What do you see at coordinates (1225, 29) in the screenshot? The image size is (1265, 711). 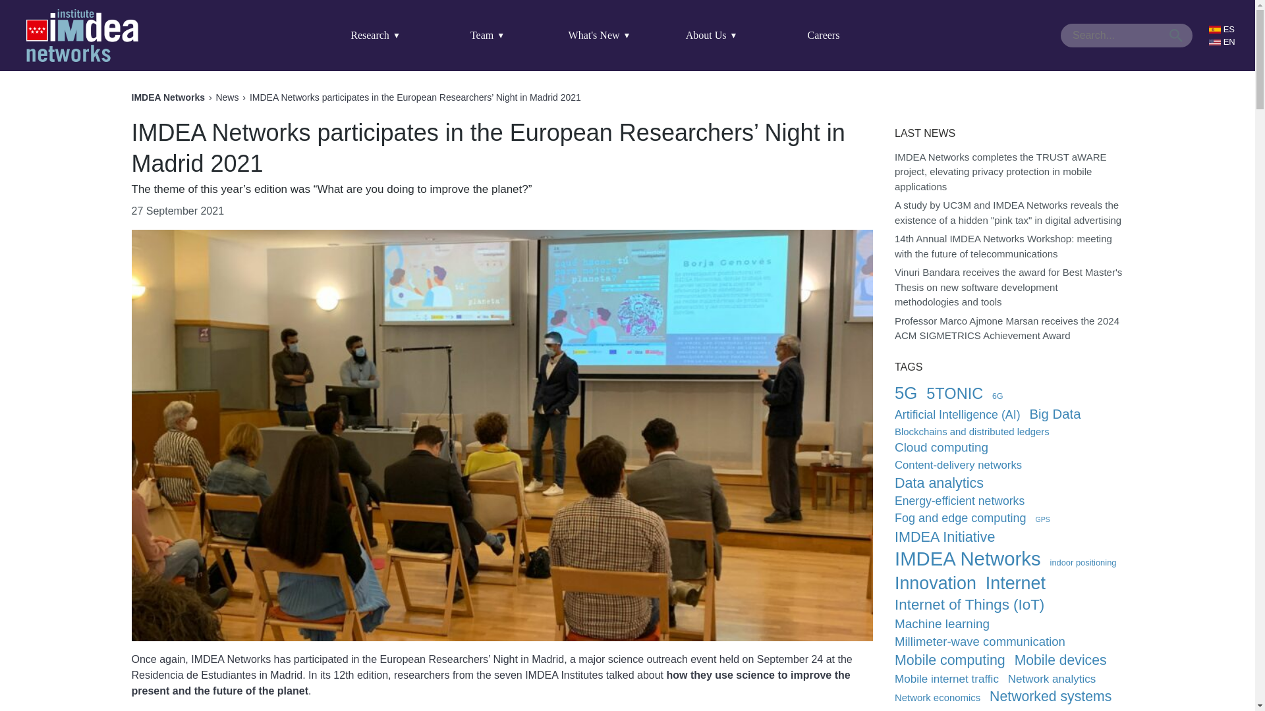 I see `ES` at bounding box center [1225, 29].